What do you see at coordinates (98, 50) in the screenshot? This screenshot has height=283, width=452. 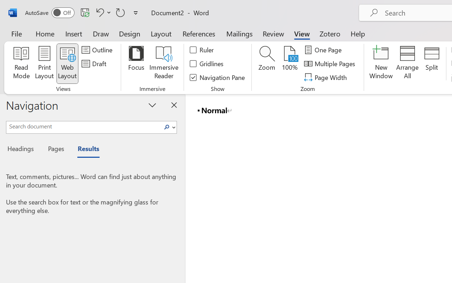 I see `Outline` at bounding box center [98, 50].